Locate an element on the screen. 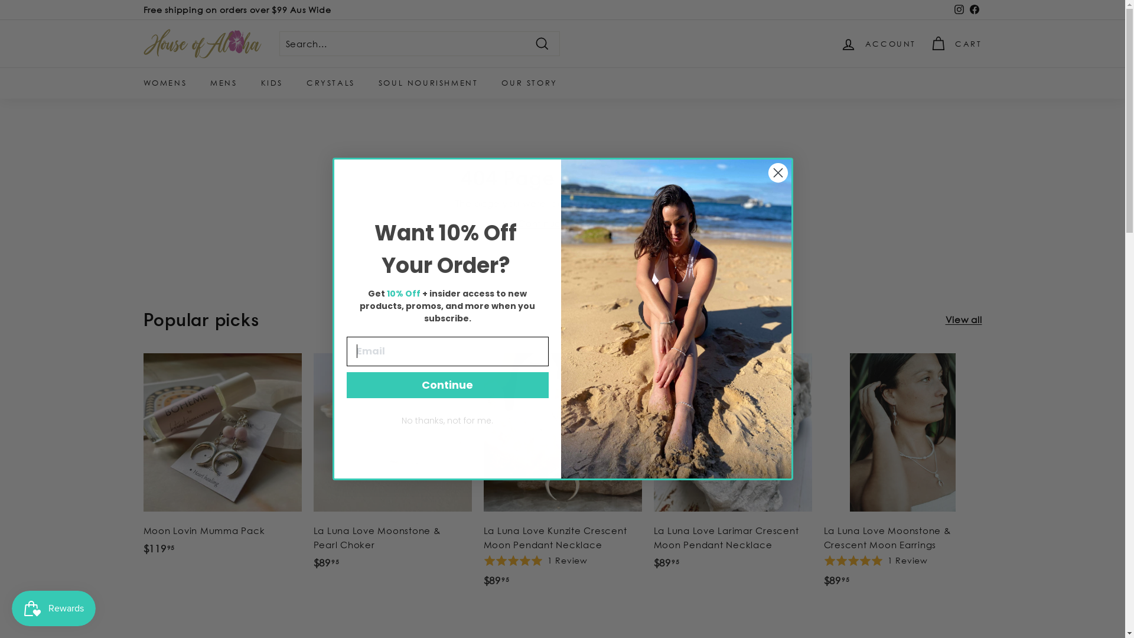 This screenshot has height=638, width=1134. Moon Lovin Mumma Pack
$11995
$119.95 is located at coordinates (222, 461).